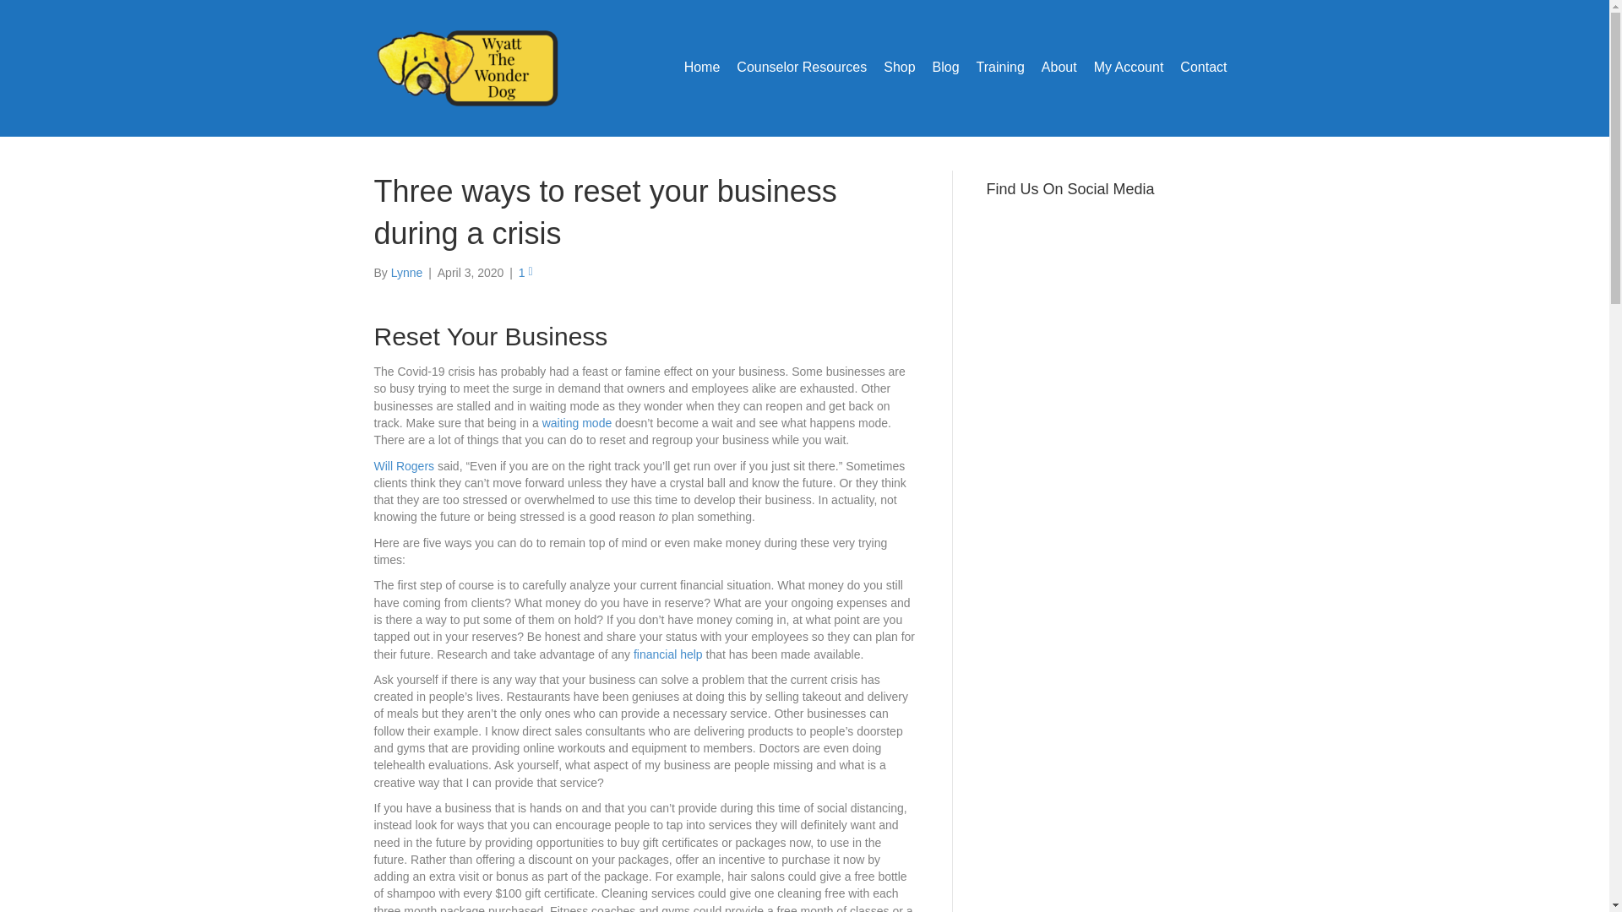 The width and height of the screenshot is (1622, 912). What do you see at coordinates (802, 68) in the screenshot?
I see `Counselor Resources` at bounding box center [802, 68].